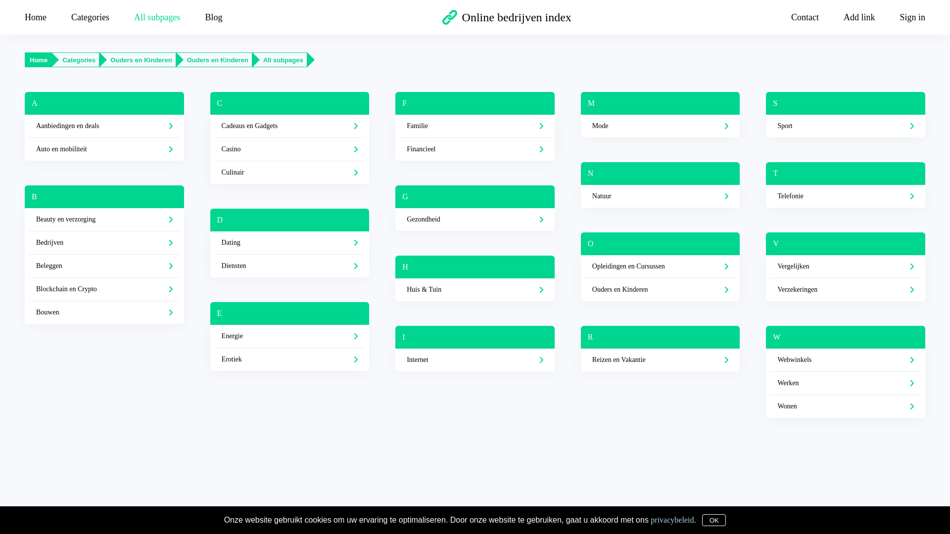 The width and height of the screenshot is (950, 534). What do you see at coordinates (104, 149) in the screenshot?
I see `Auto en mobiliteit` at bounding box center [104, 149].